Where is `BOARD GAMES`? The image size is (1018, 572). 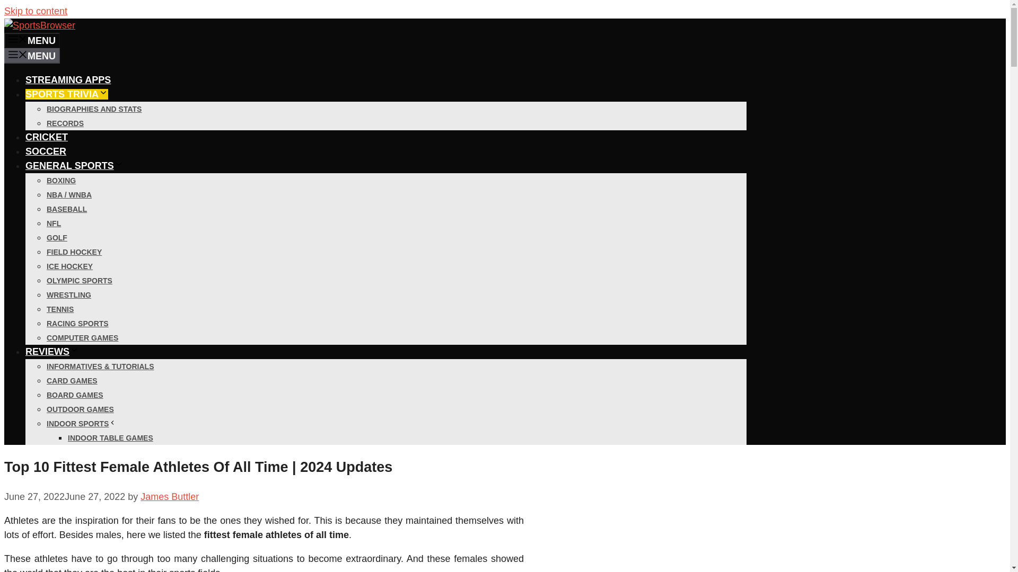 BOARD GAMES is located at coordinates (75, 395).